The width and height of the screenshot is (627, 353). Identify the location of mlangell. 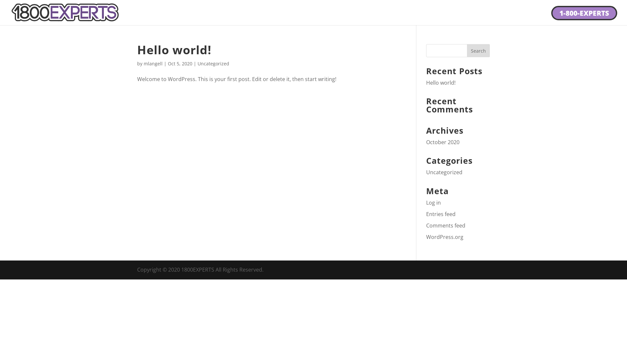
(153, 63).